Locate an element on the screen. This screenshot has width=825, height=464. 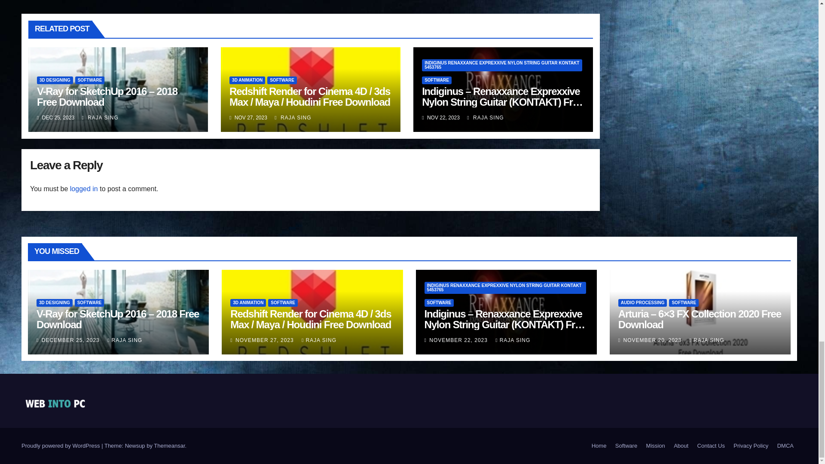
RAJA SING is located at coordinates (100, 117).